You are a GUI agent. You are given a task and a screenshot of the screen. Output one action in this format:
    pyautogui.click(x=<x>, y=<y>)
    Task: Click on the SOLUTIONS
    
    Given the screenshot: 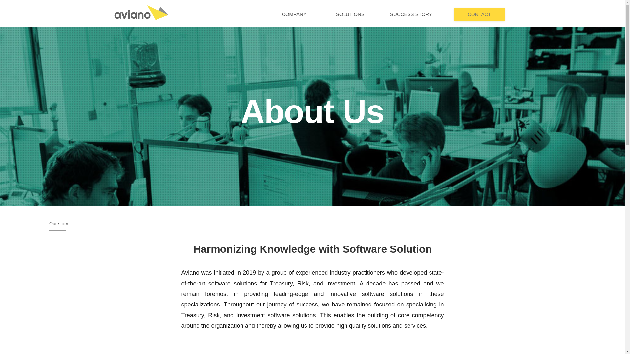 What is the action you would take?
    pyautogui.click(x=350, y=14)
    